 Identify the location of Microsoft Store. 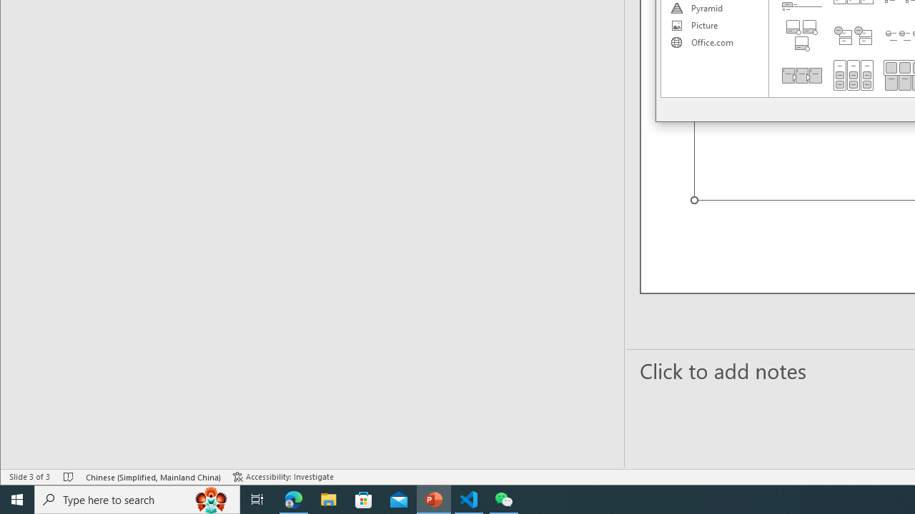
(364, 500).